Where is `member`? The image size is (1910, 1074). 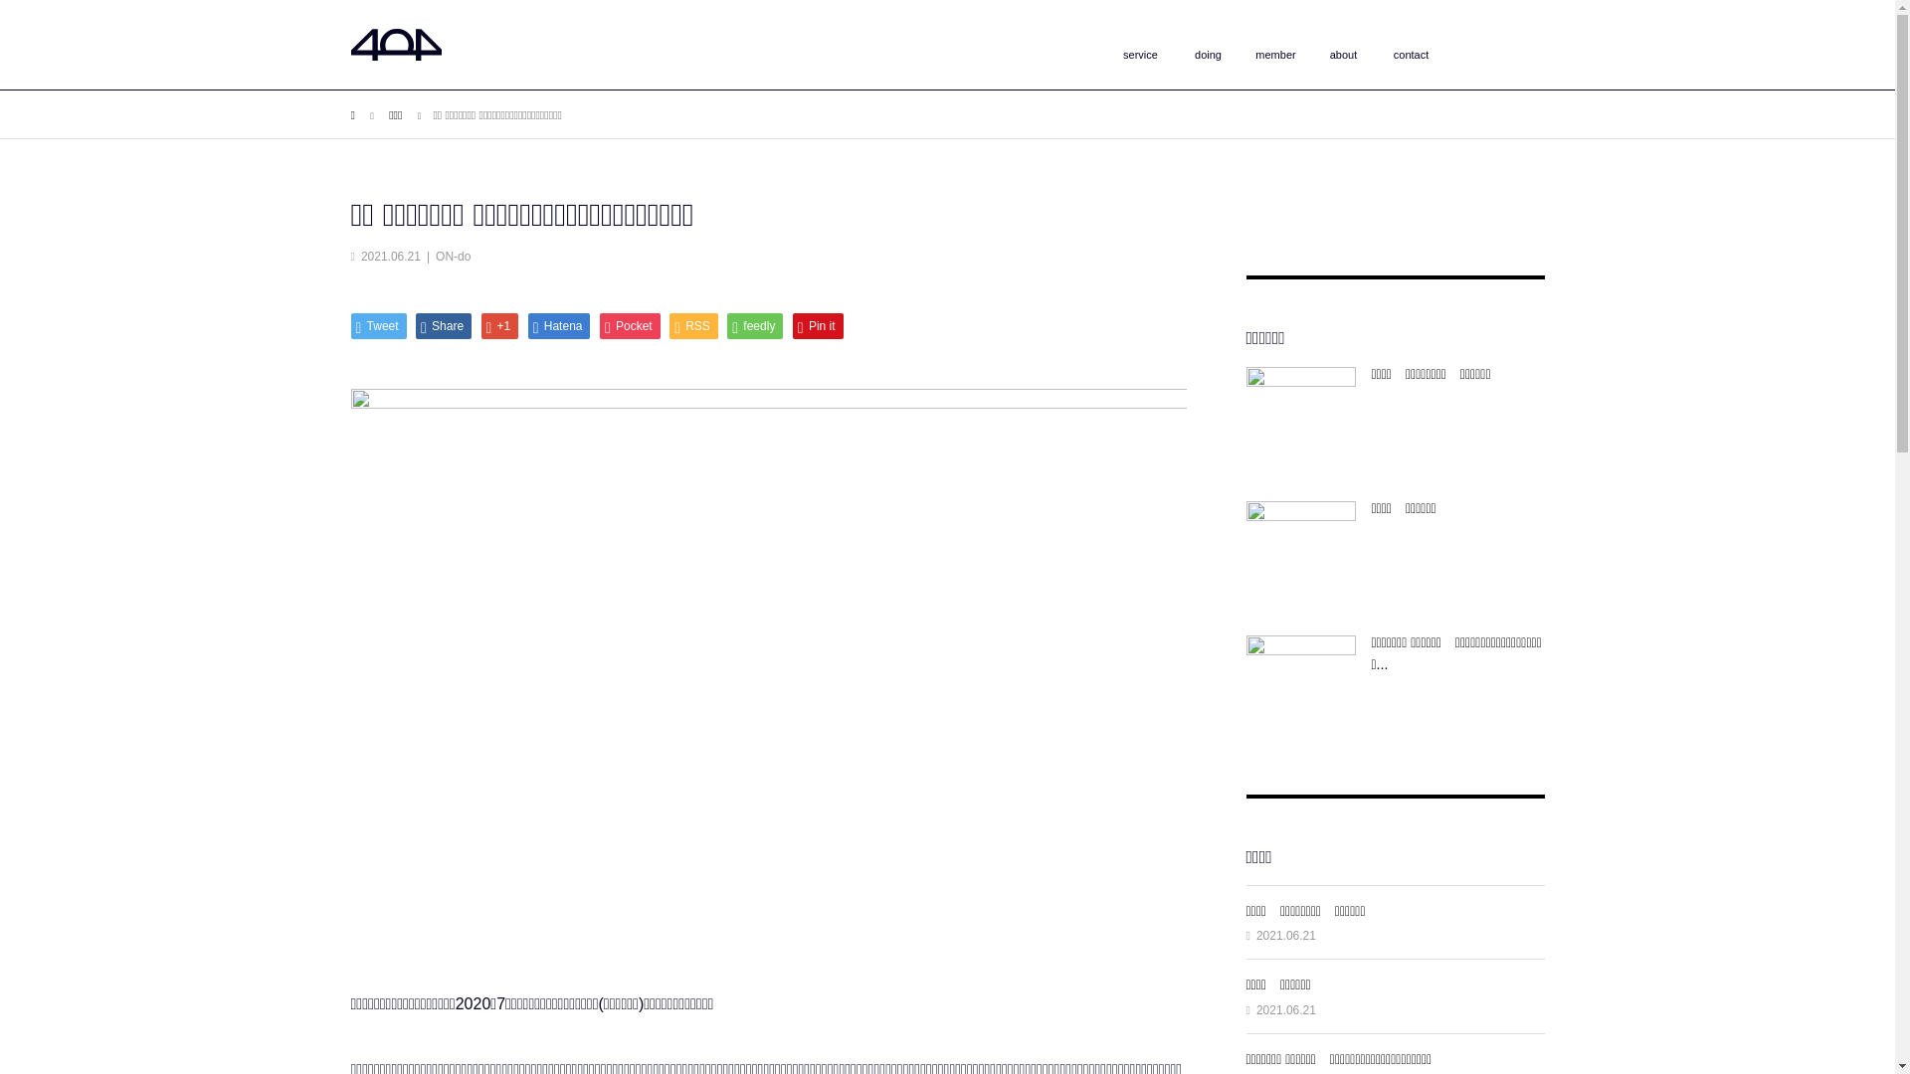
member is located at coordinates (1275, 55).